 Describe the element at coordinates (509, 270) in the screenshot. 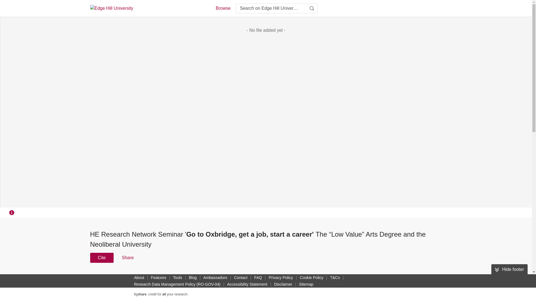

I see `Hide footer` at that location.